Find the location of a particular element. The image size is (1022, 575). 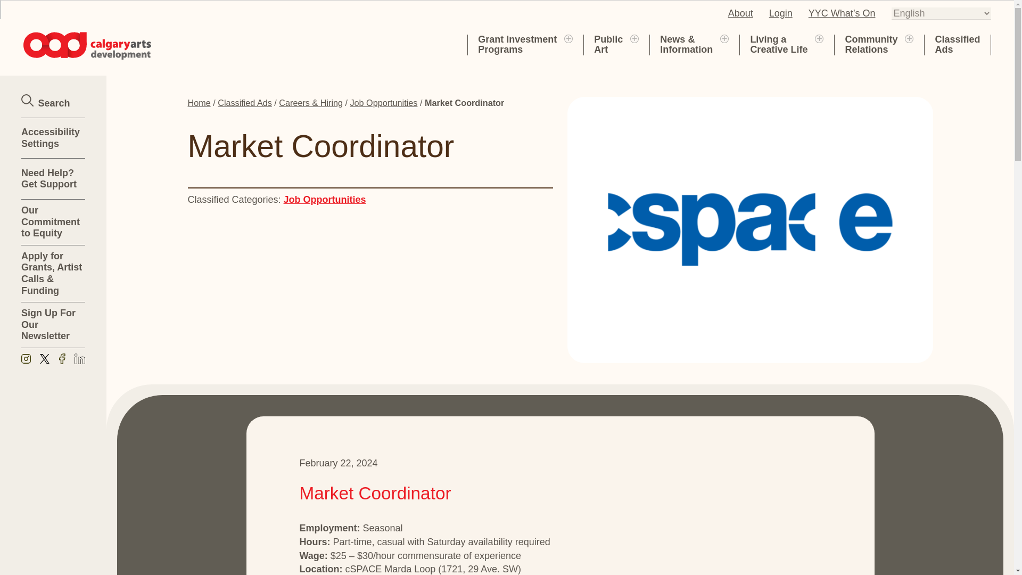

Login is located at coordinates (740, 13).